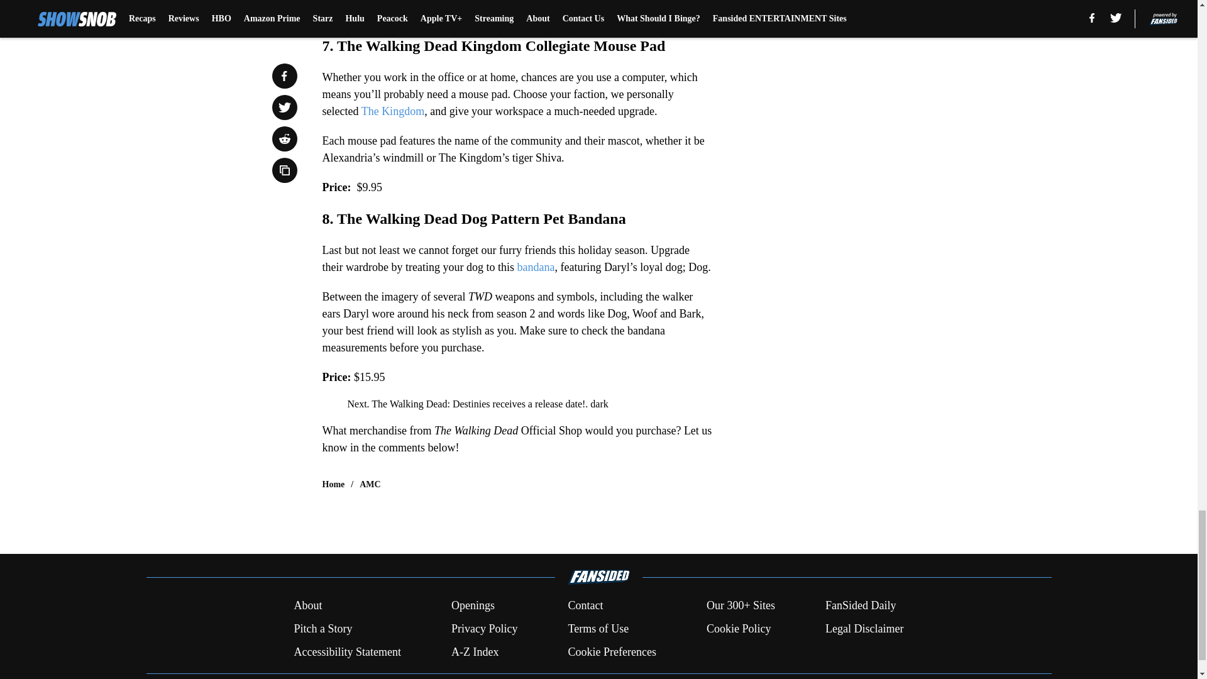 Image resolution: width=1207 pixels, height=679 pixels. What do you see at coordinates (473, 606) in the screenshot?
I see `Openings` at bounding box center [473, 606].